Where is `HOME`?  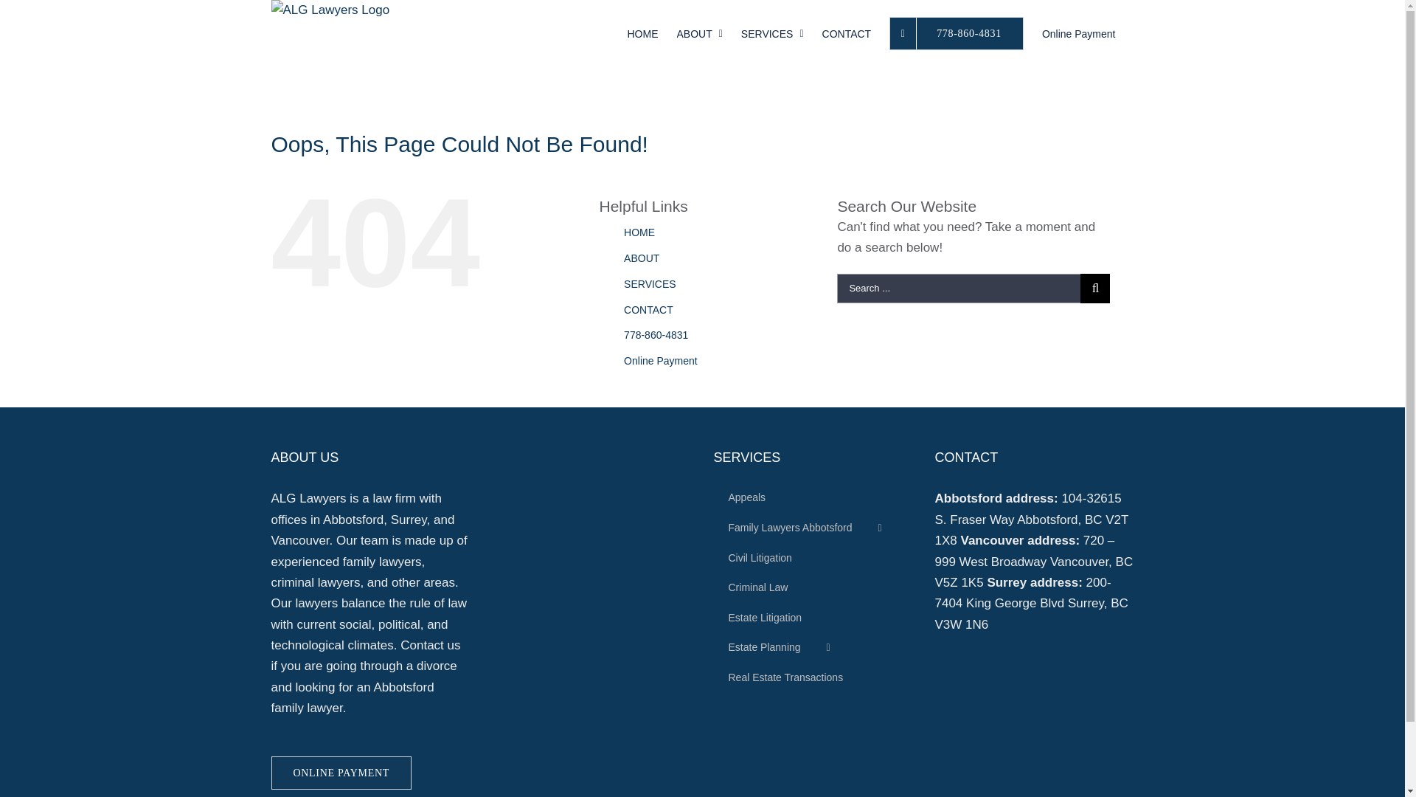 HOME is located at coordinates (642, 32).